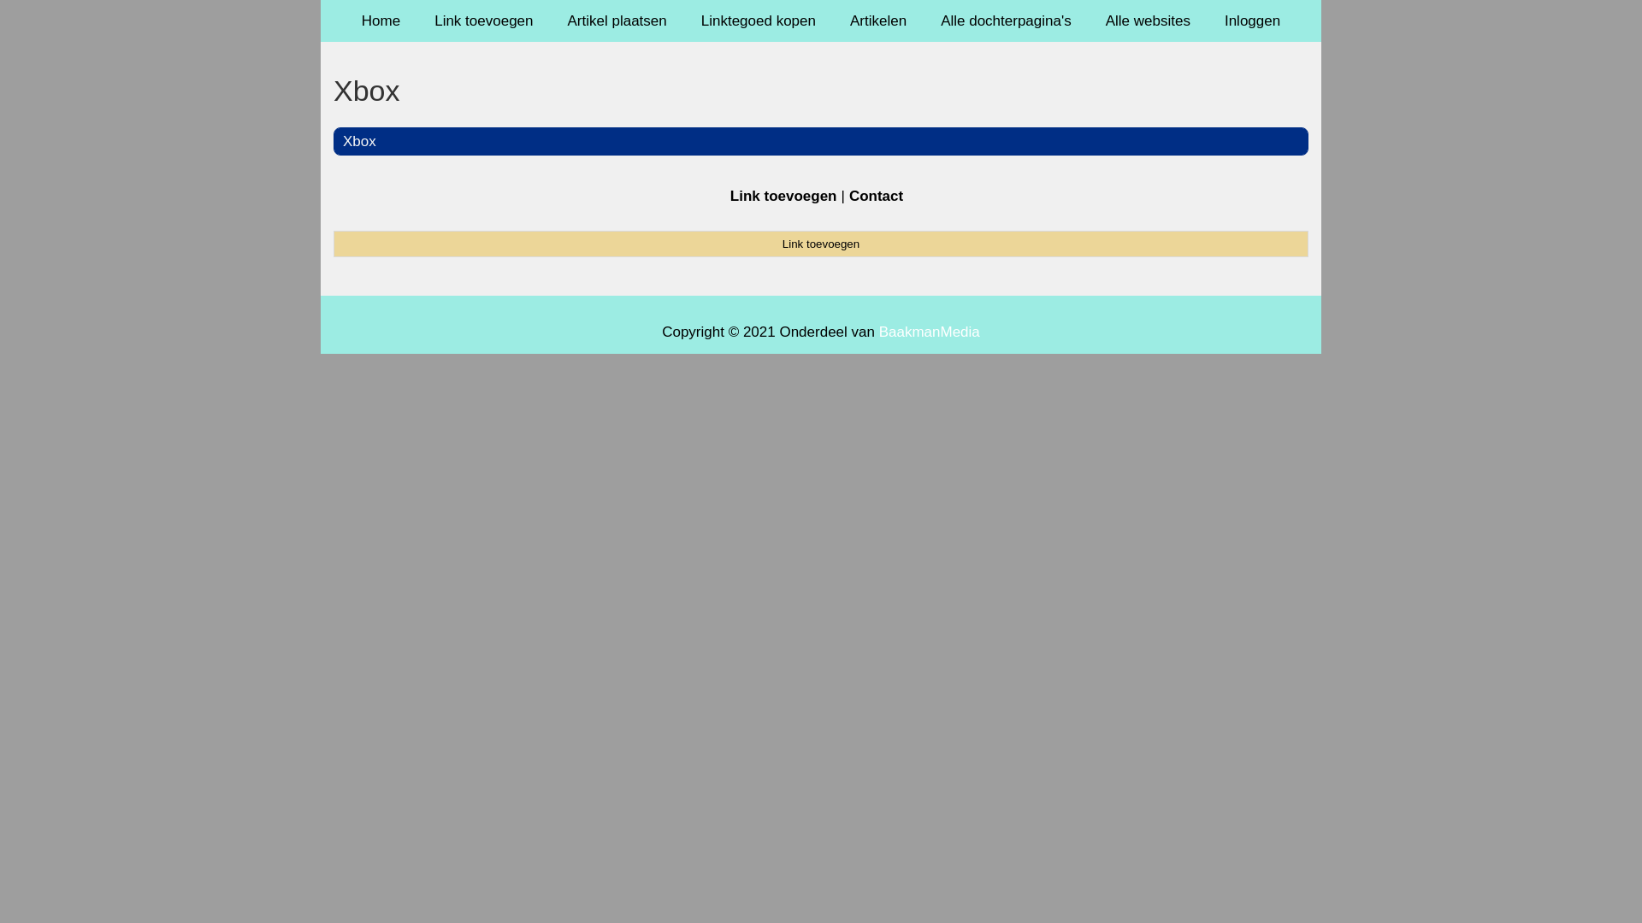  What do you see at coordinates (617, 21) in the screenshot?
I see `Artikel plaatsen` at bounding box center [617, 21].